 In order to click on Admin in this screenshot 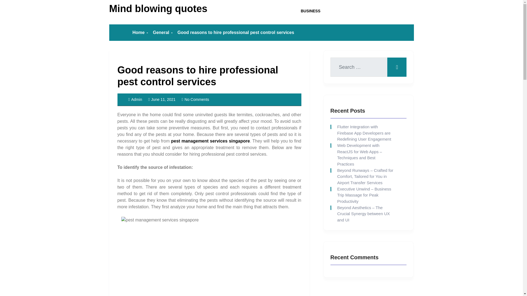, I will do `click(135, 99)`.